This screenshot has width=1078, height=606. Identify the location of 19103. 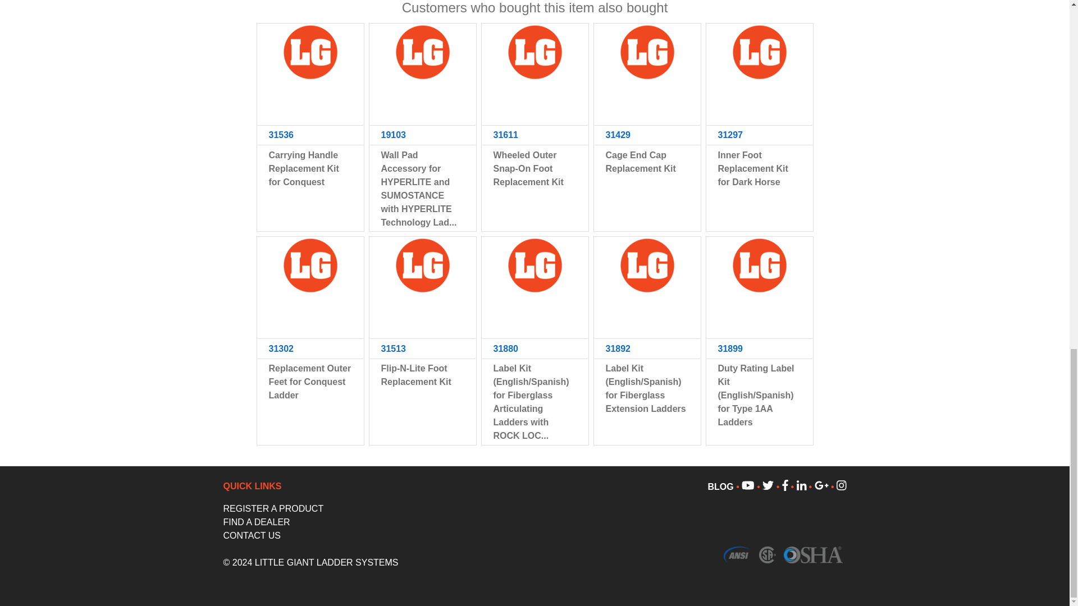
(422, 135).